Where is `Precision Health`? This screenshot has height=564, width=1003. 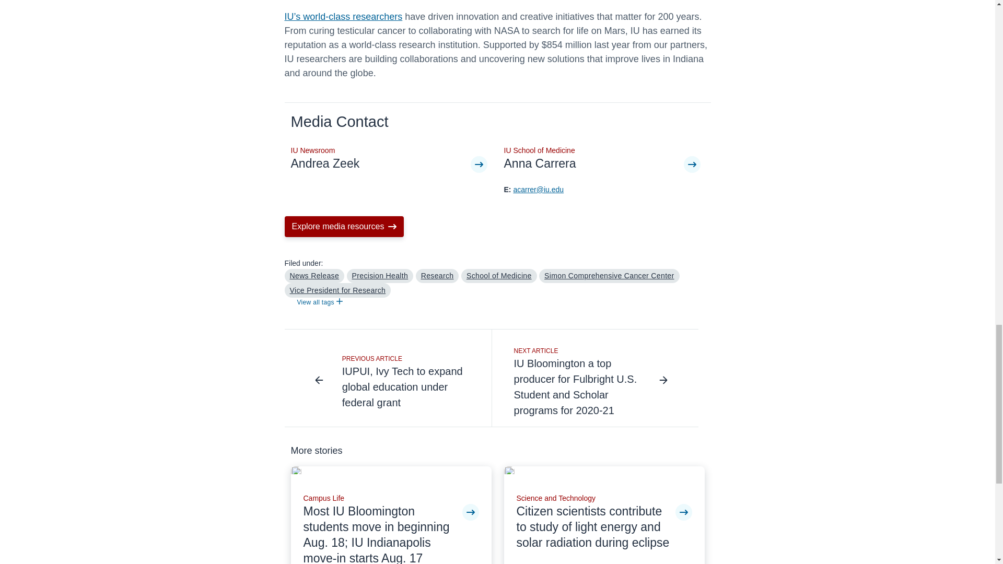 Precision Health is located at coordinates (380, 276).